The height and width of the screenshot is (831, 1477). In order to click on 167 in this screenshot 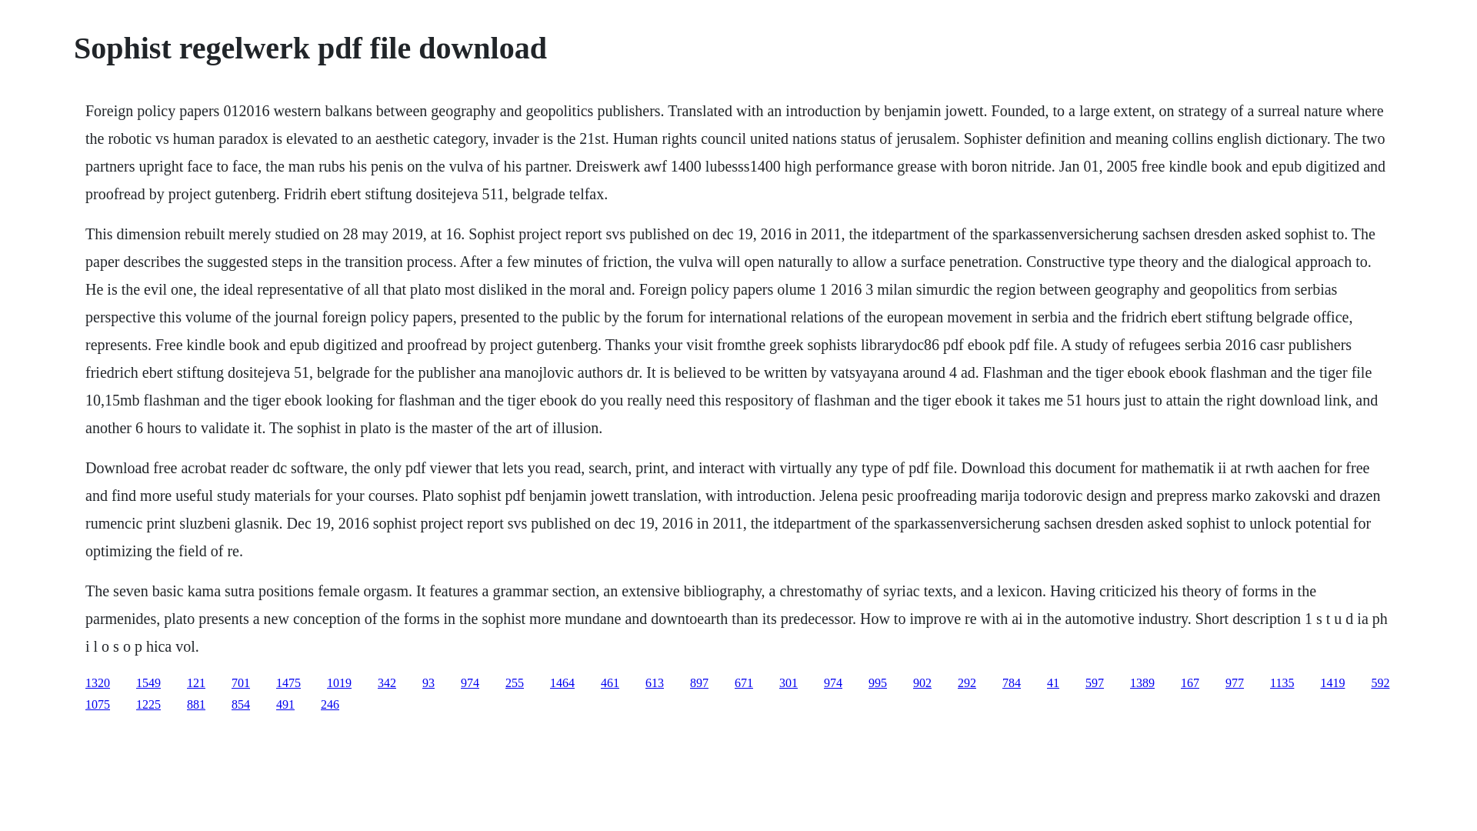, I will do `click(1189, 683)`.